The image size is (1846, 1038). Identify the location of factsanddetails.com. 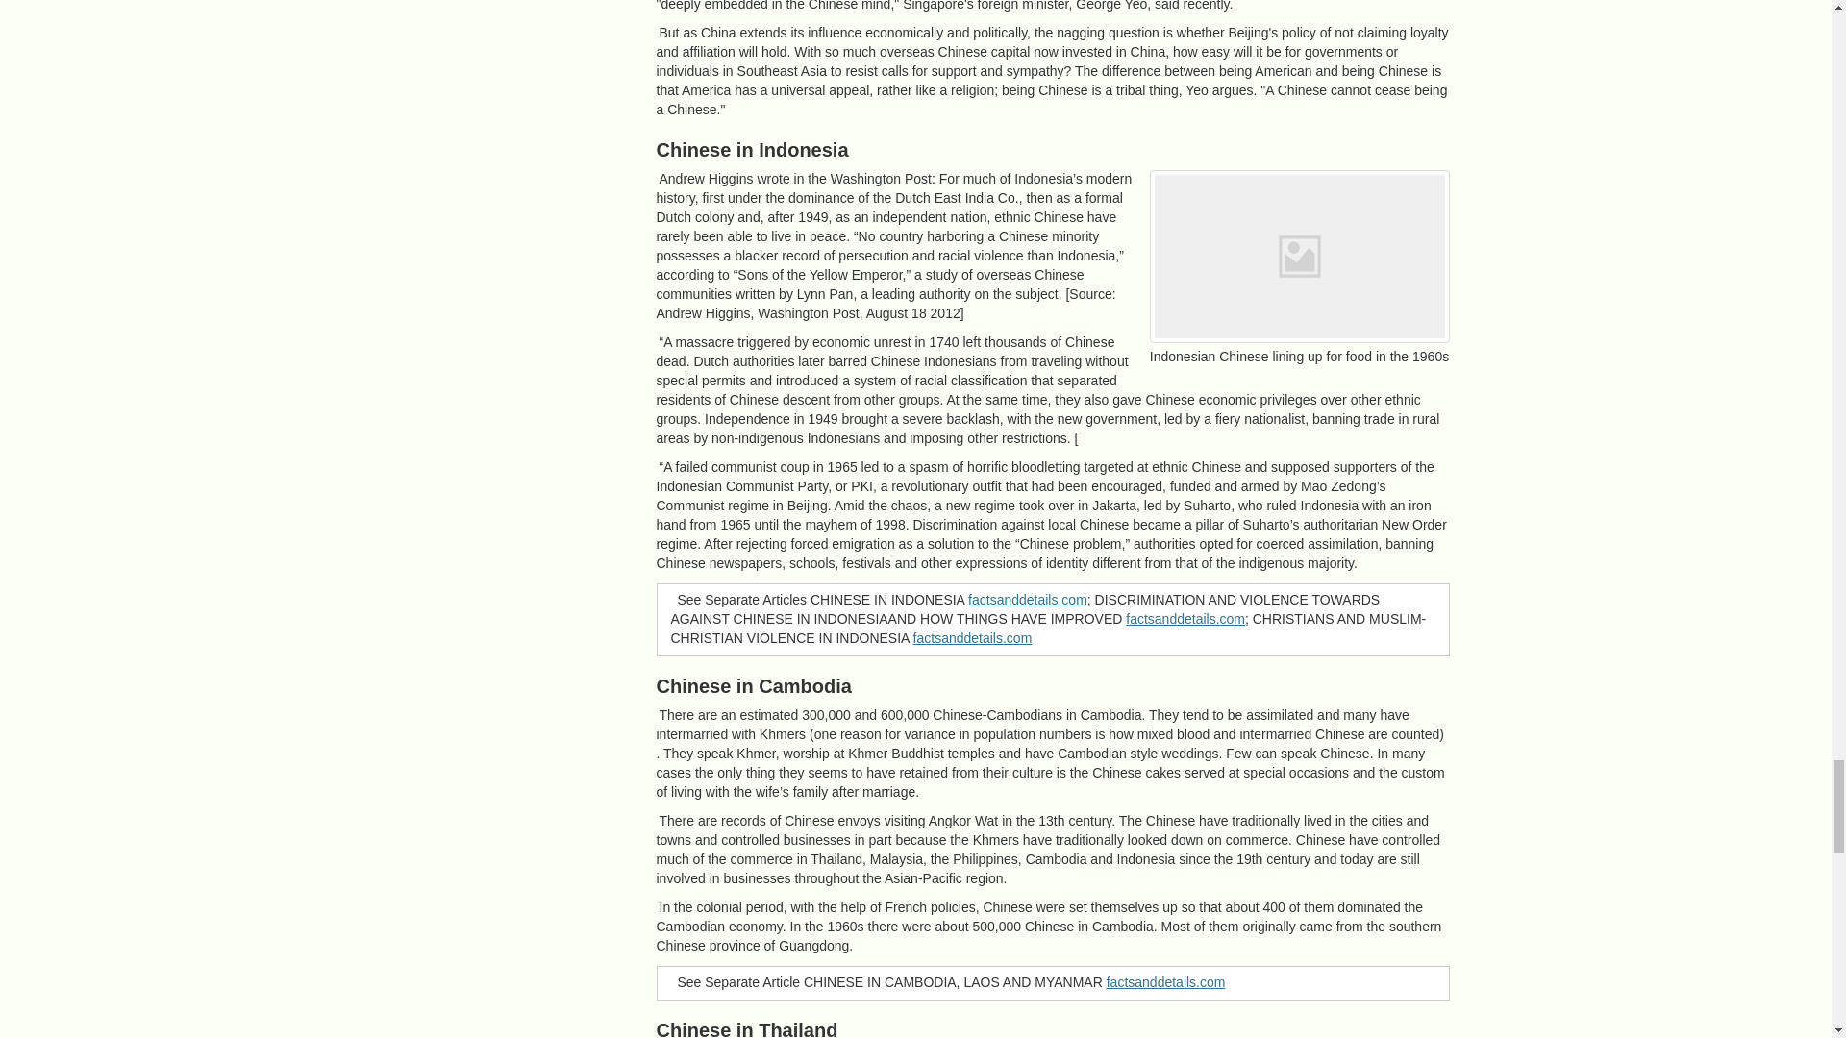
(1027, 599).